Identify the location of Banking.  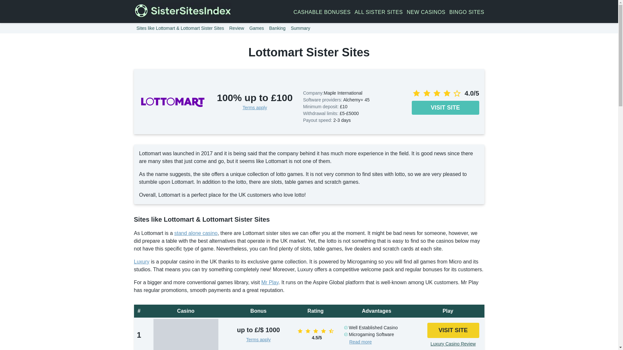
(277, 28).